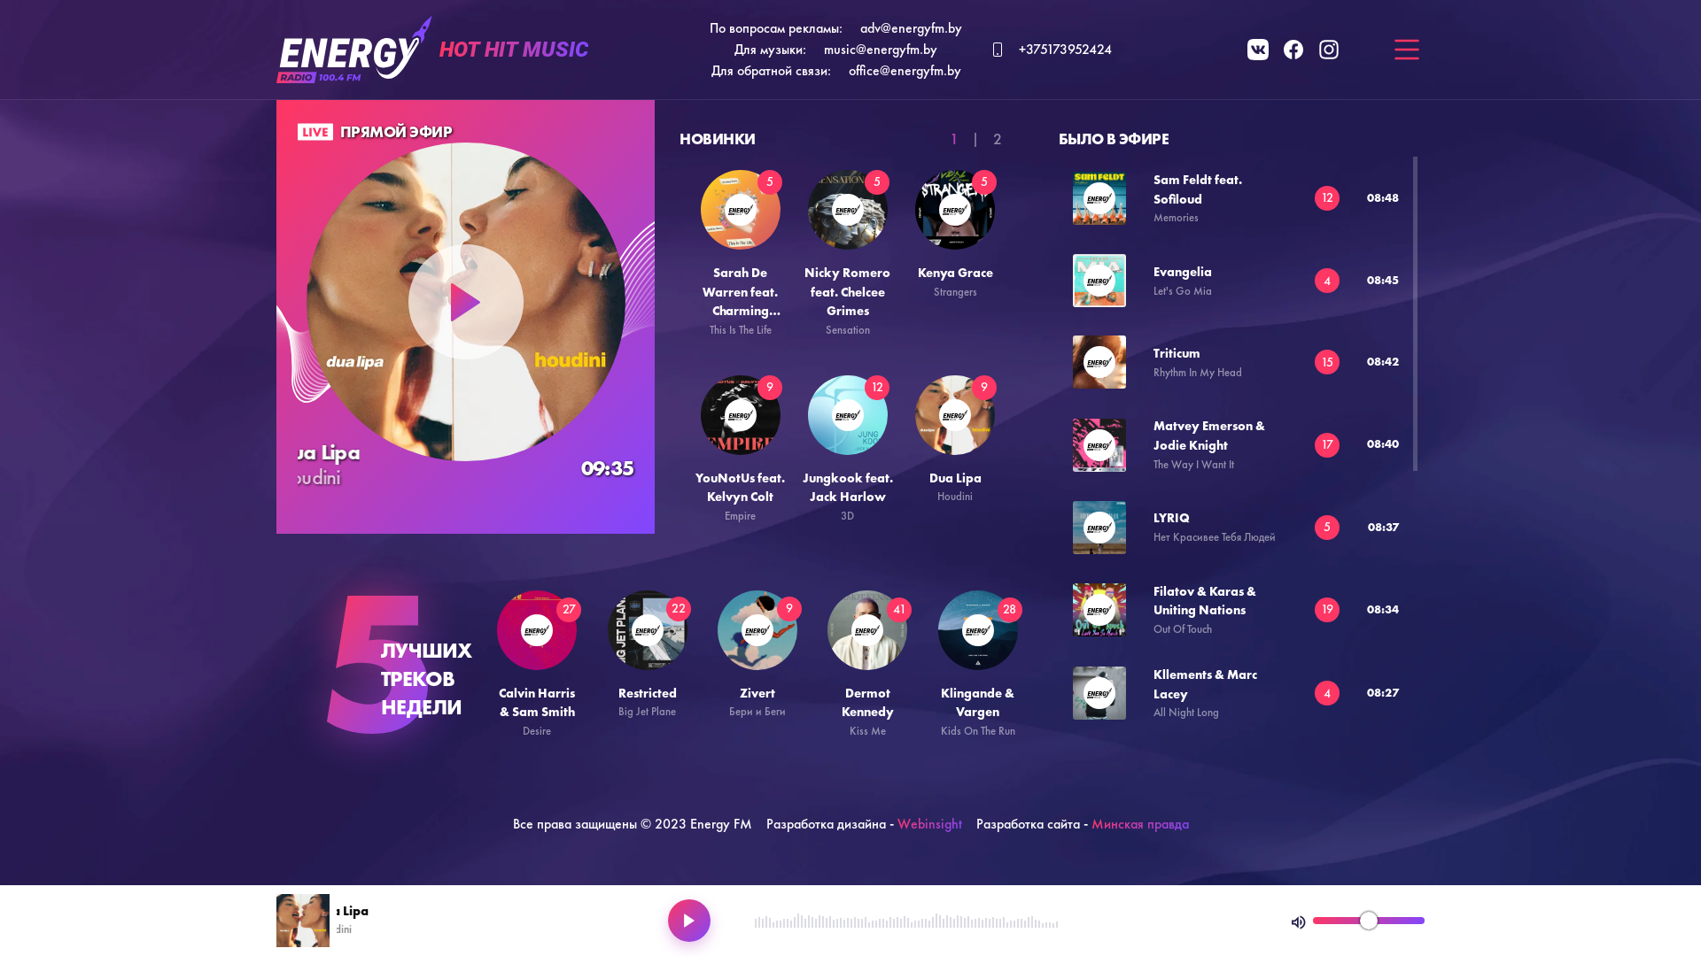 This screenshot has width=1701, height=956. What do you see at coordinates (1327, 941) in the screenshot?
I see `22` at bounding box center [1327, 941].